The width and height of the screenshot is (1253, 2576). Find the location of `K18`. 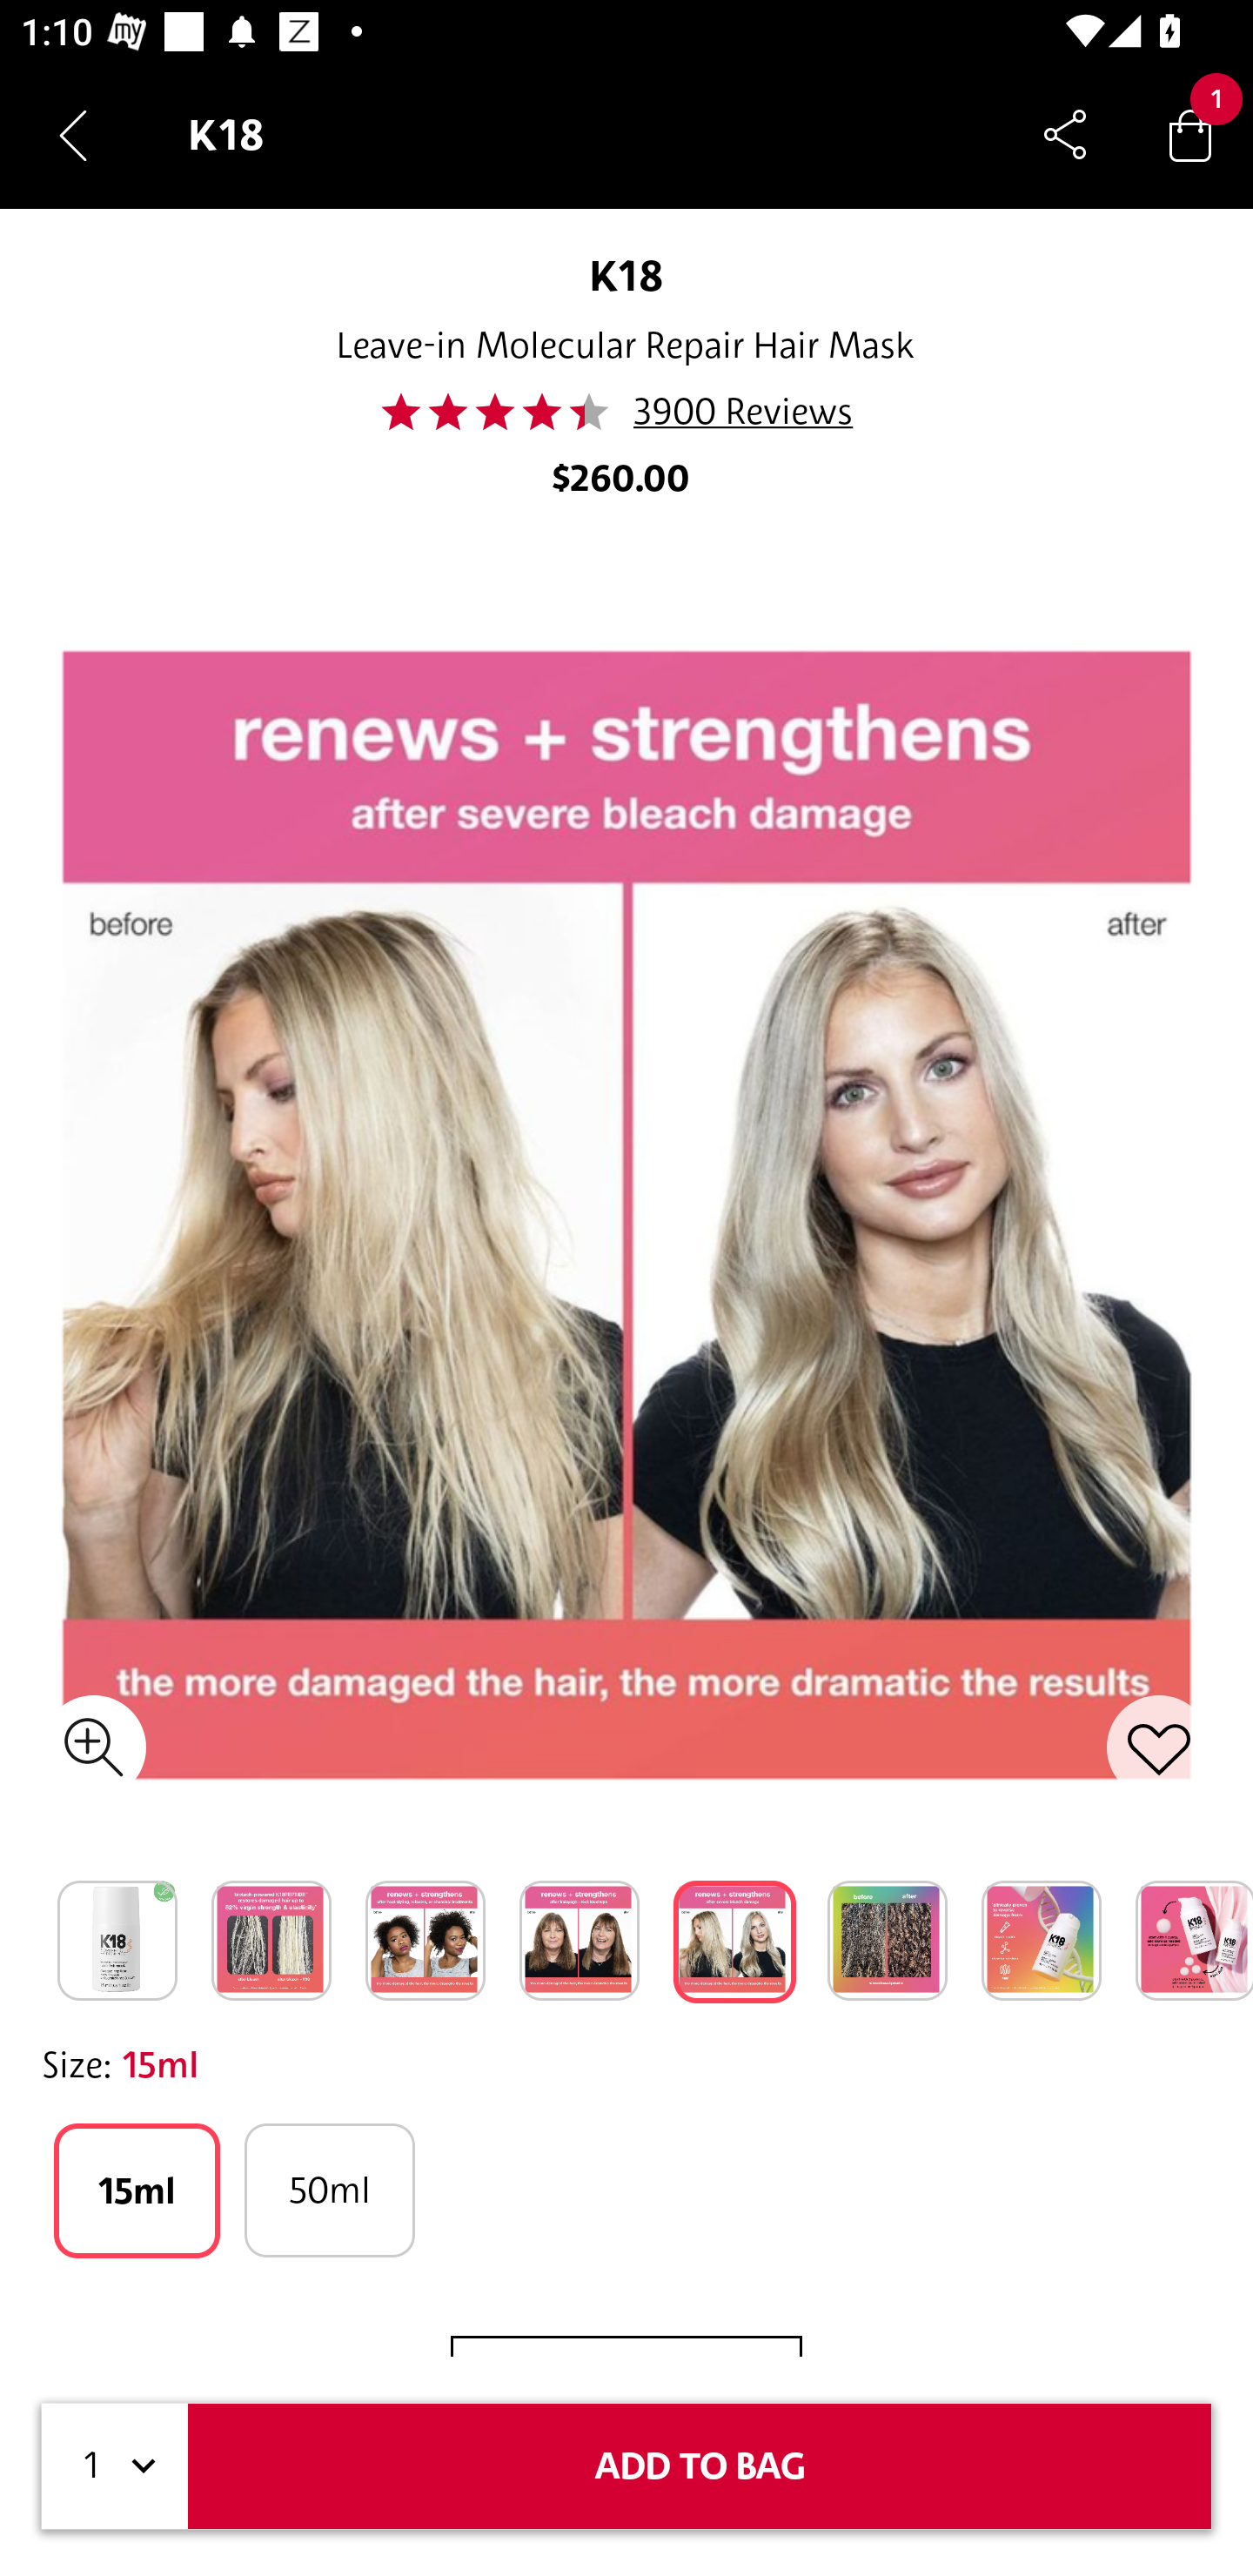

K18 is located at coordinates (626, 275).